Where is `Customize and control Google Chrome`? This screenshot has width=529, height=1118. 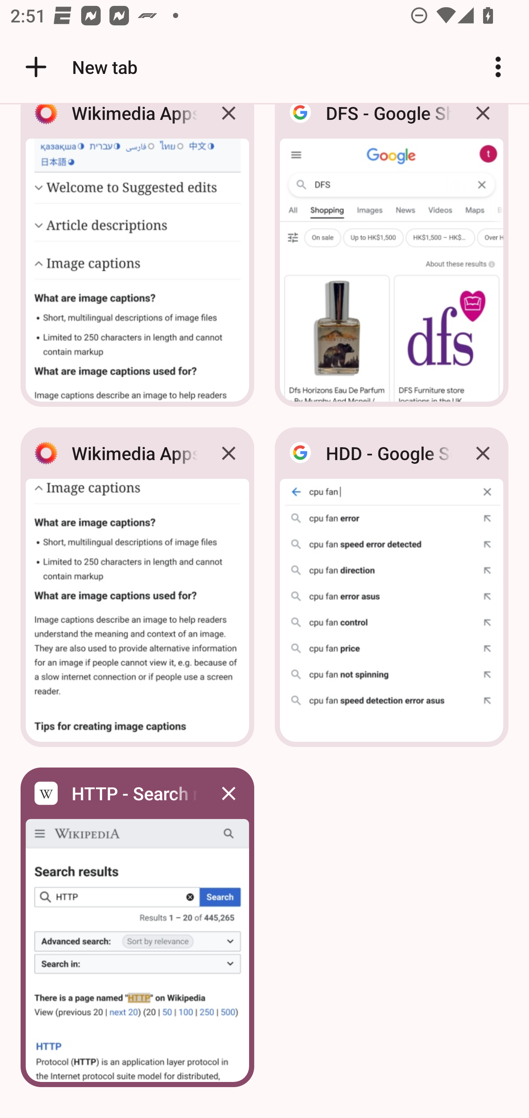 Customize and control Google Chrome is located at coordinates (498, 67).